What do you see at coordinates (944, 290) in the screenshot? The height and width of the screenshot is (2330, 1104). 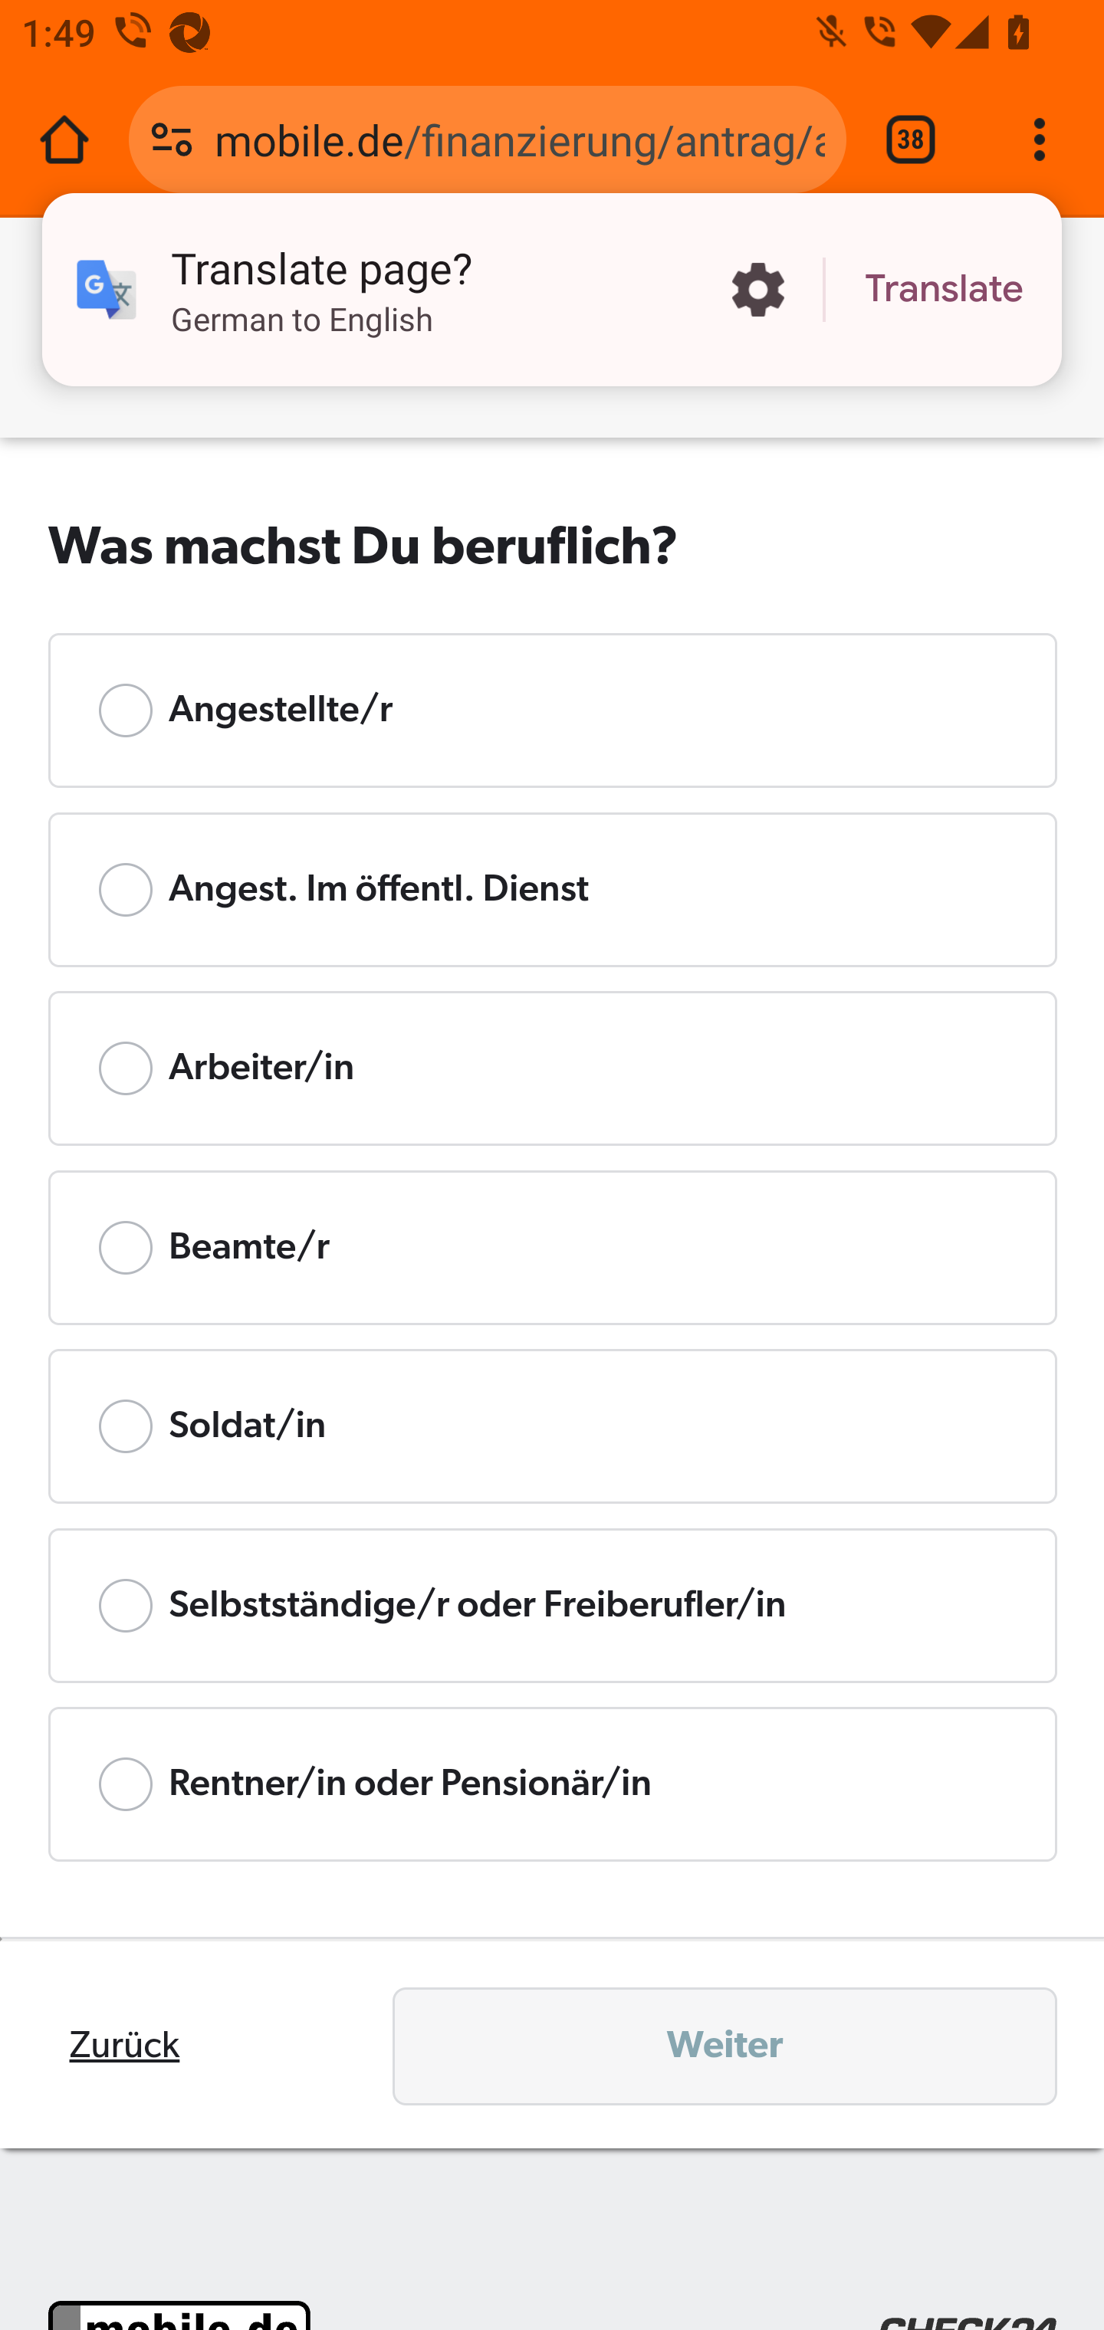 I see `Translate` at bounding box center [944, 290].